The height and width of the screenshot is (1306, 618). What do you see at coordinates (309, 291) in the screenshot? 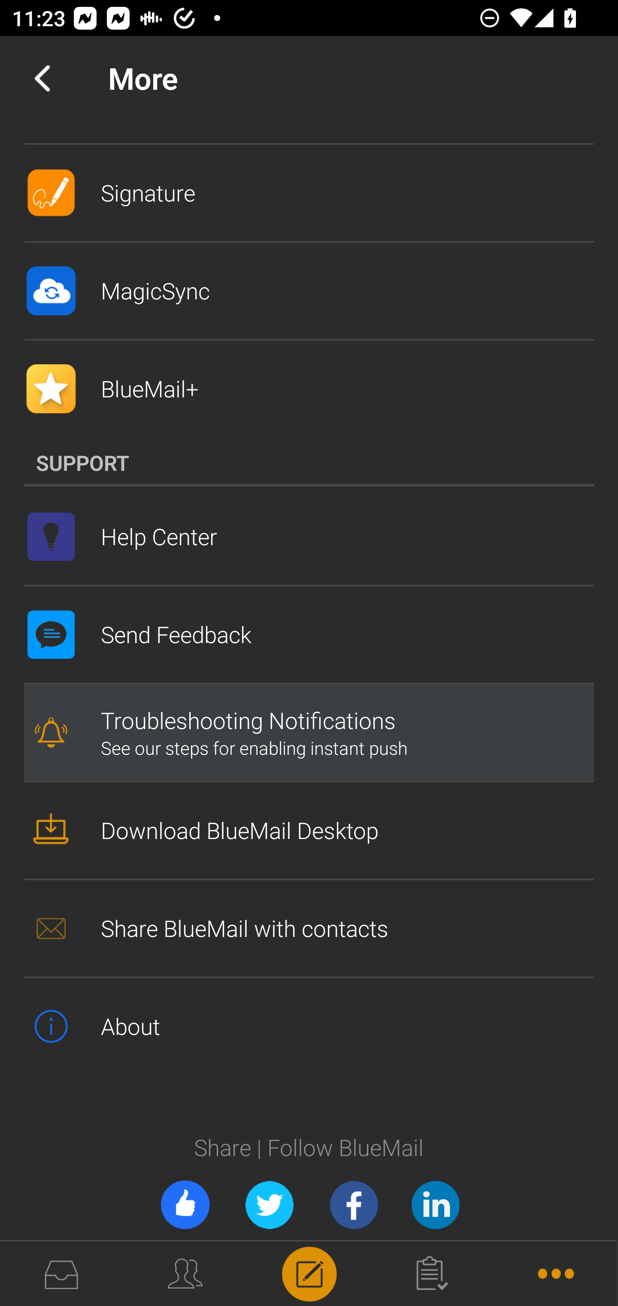
I see `MagicSync` at bounding box center [309, 291].